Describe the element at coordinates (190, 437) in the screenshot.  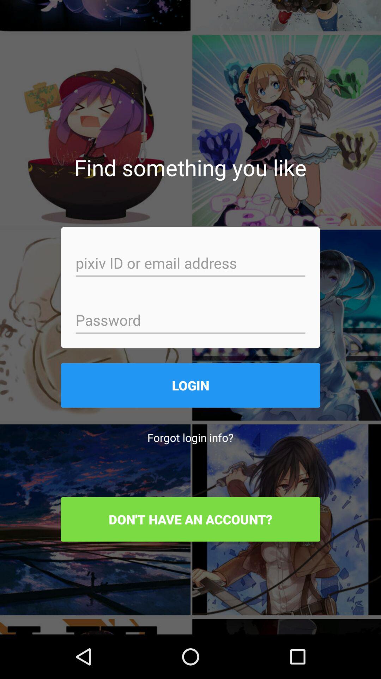
I see `launch the icon above don t have` at that location.